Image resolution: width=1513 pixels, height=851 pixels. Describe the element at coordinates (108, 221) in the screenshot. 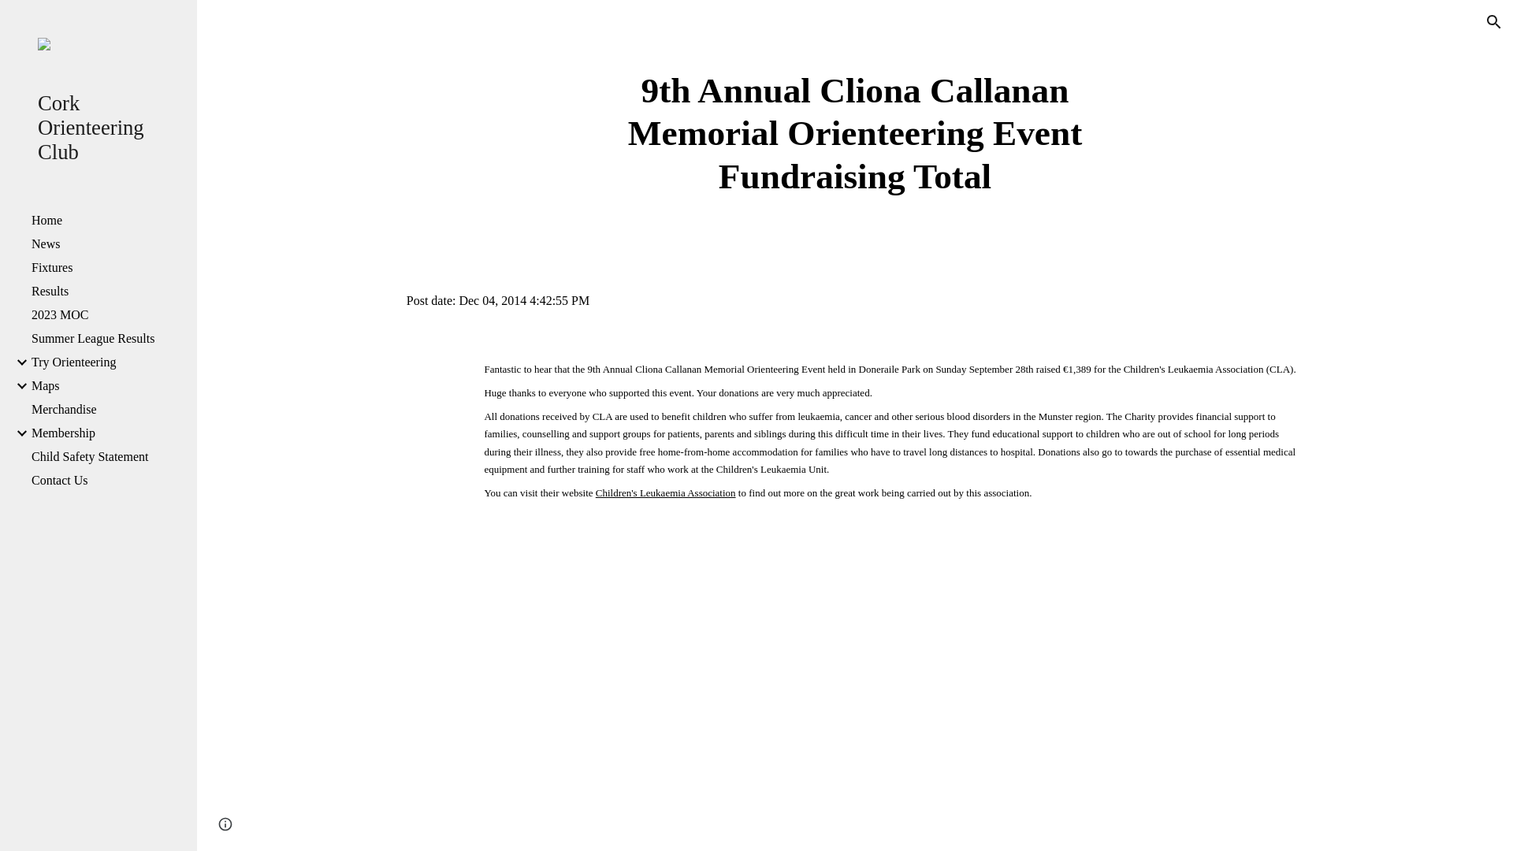

I see `Home` at that location.